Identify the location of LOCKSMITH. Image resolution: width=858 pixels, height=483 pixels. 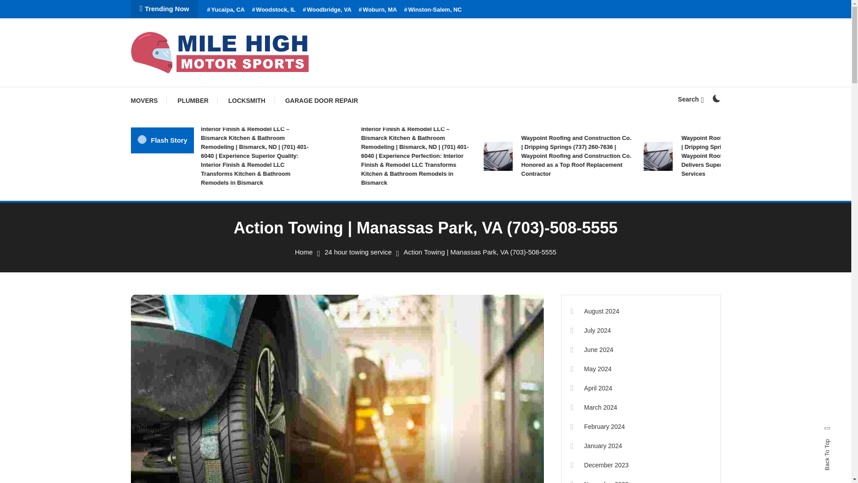
(247, 100).